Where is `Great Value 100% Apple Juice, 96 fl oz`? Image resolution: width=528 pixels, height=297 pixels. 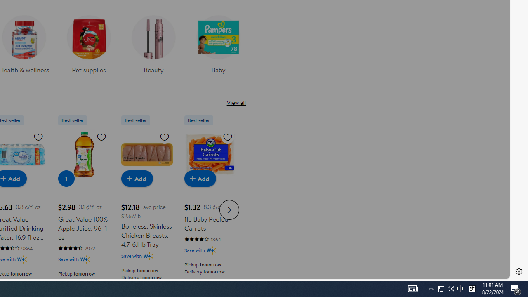
Great Value 100% Apple Juice, 96 fl oz is located at coordinates (84, 154).